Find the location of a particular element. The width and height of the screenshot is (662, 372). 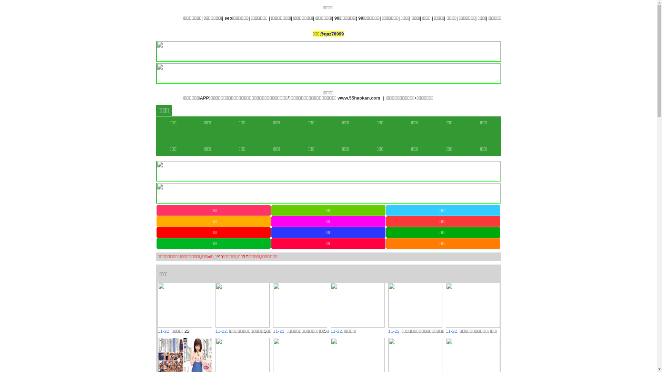

| is located at coordinates (582, 18).